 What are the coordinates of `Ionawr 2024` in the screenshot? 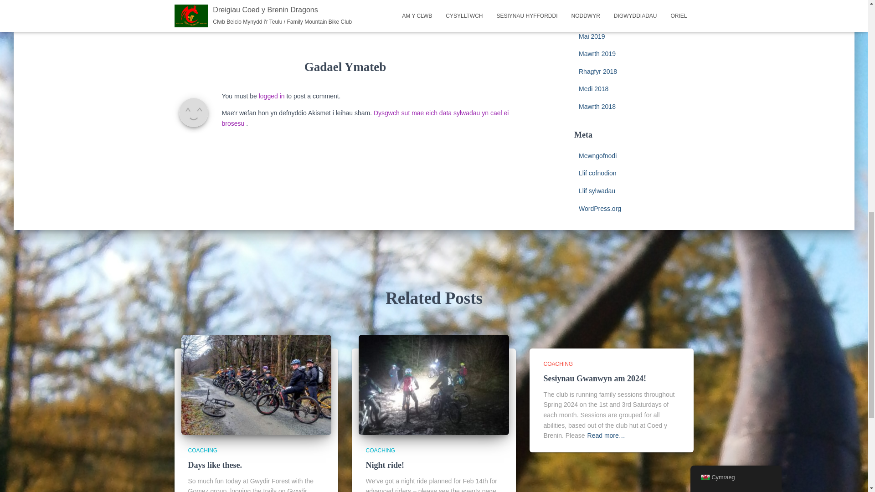 It's located at (596, 2).